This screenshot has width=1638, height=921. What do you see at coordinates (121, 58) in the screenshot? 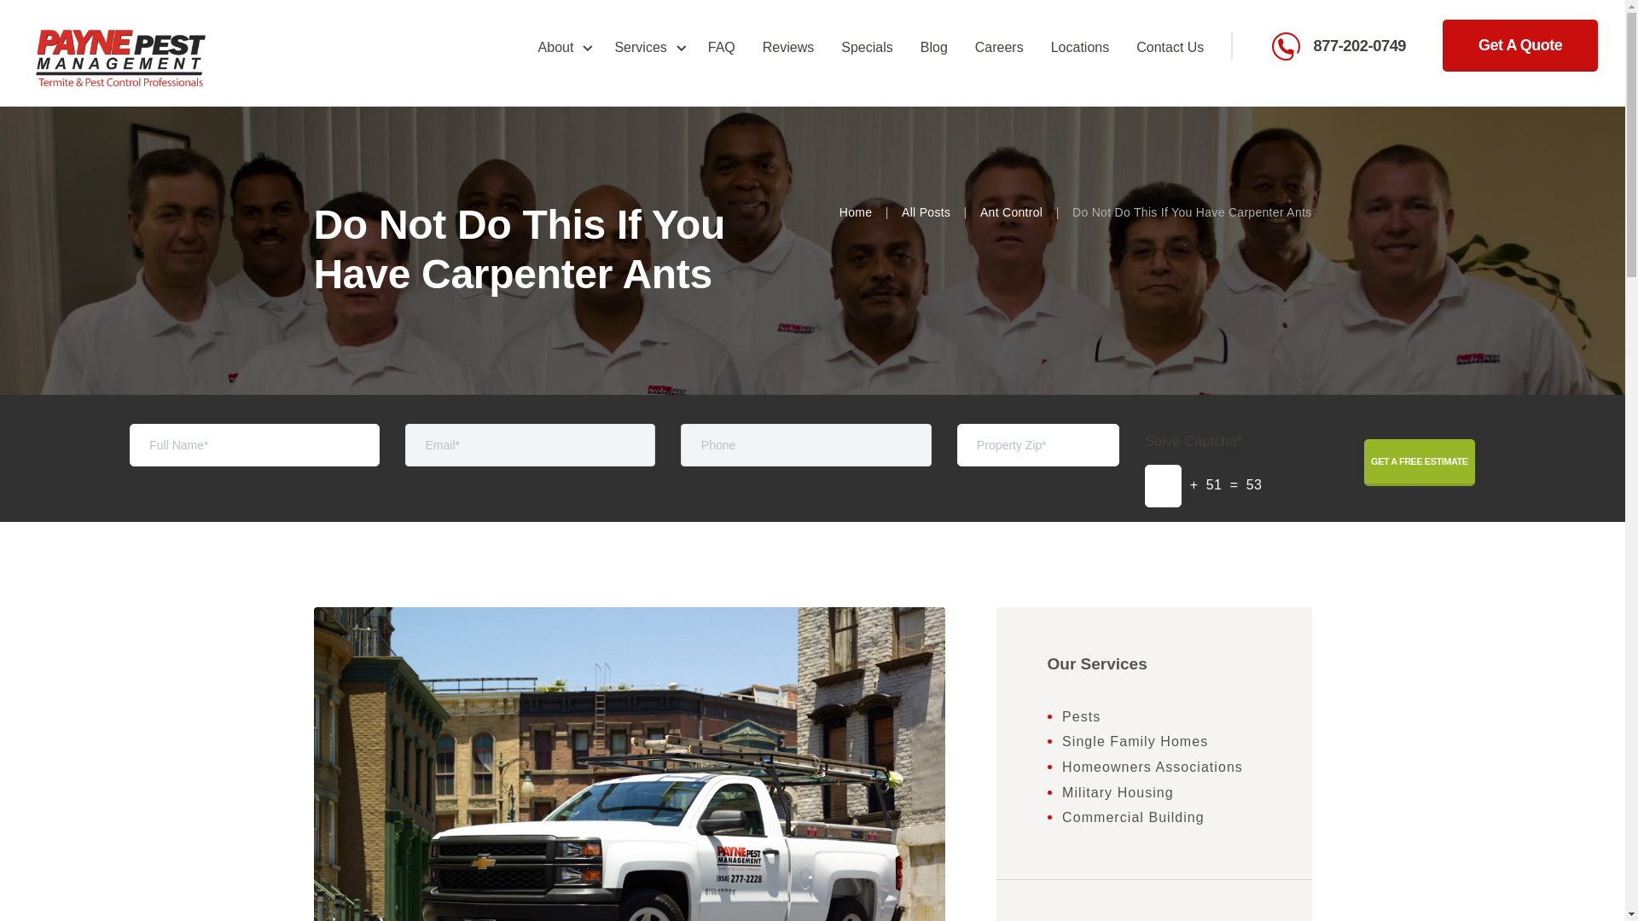
I see `logo` at bounding box center [121, 58].